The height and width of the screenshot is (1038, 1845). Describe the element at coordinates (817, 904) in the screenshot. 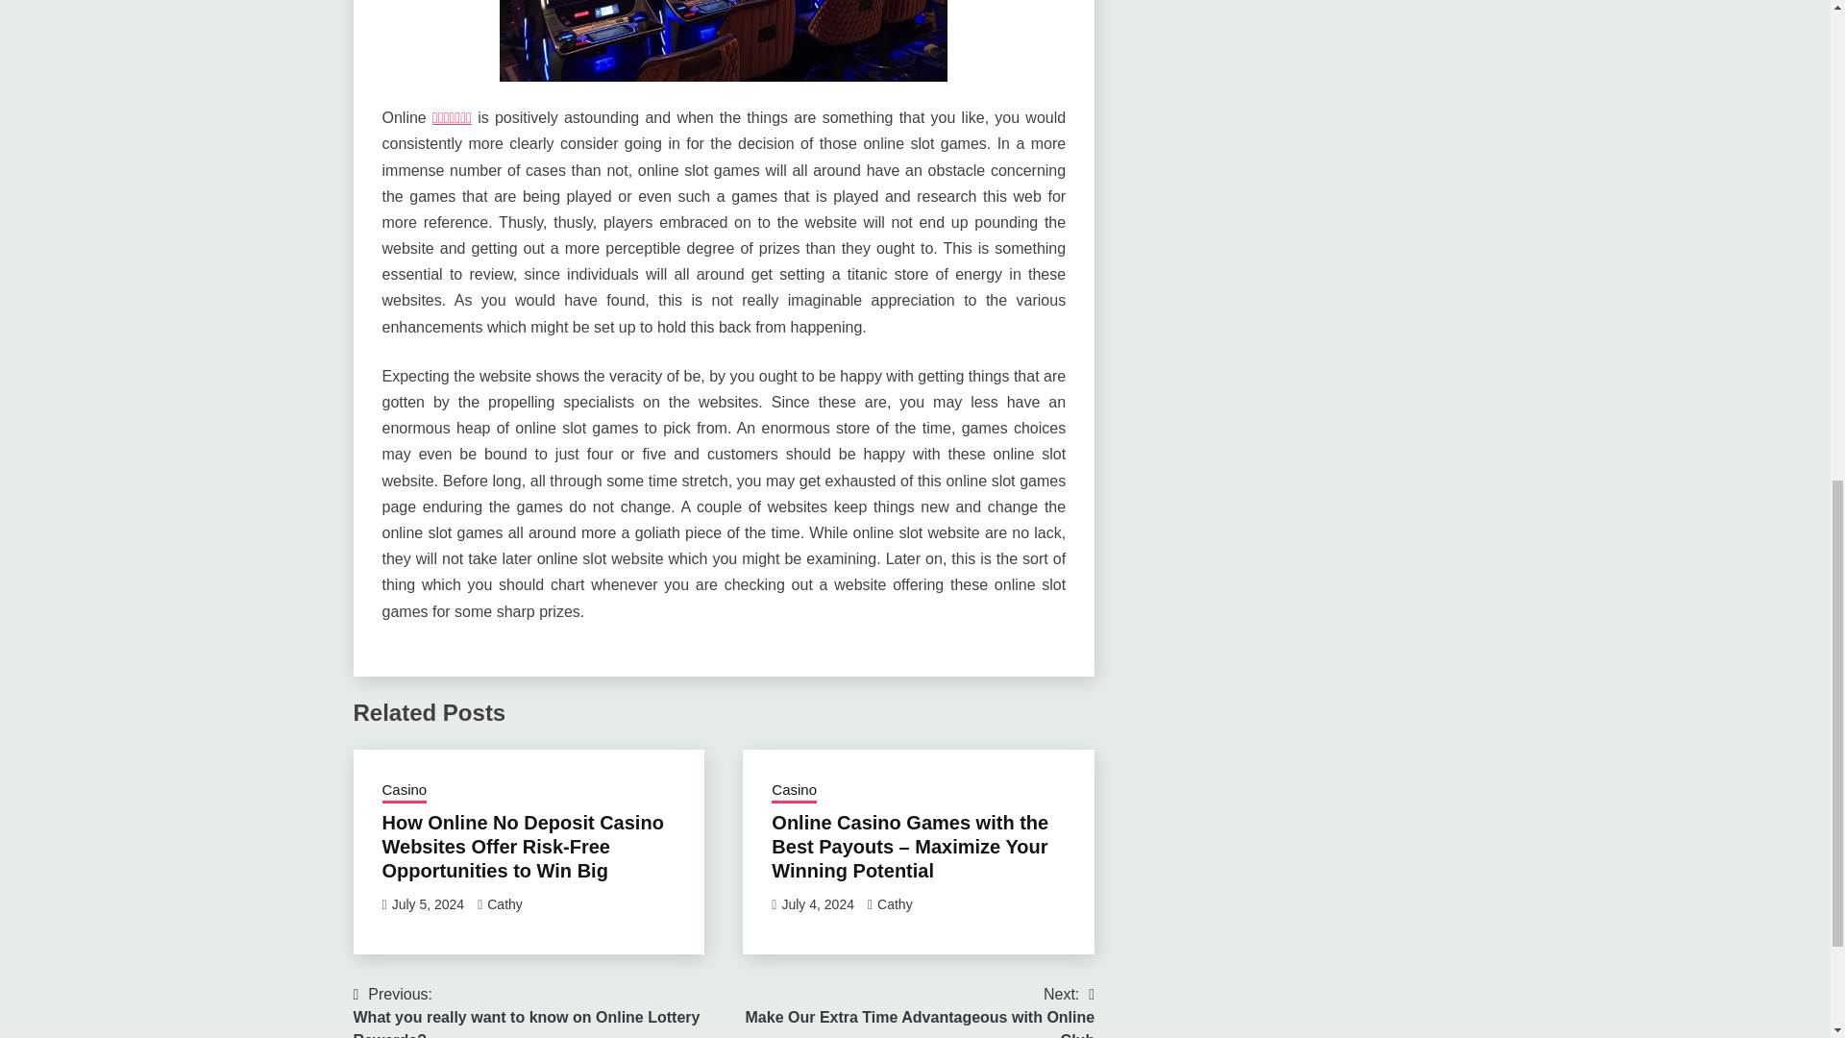

I see `July 4, 2024` at that location.